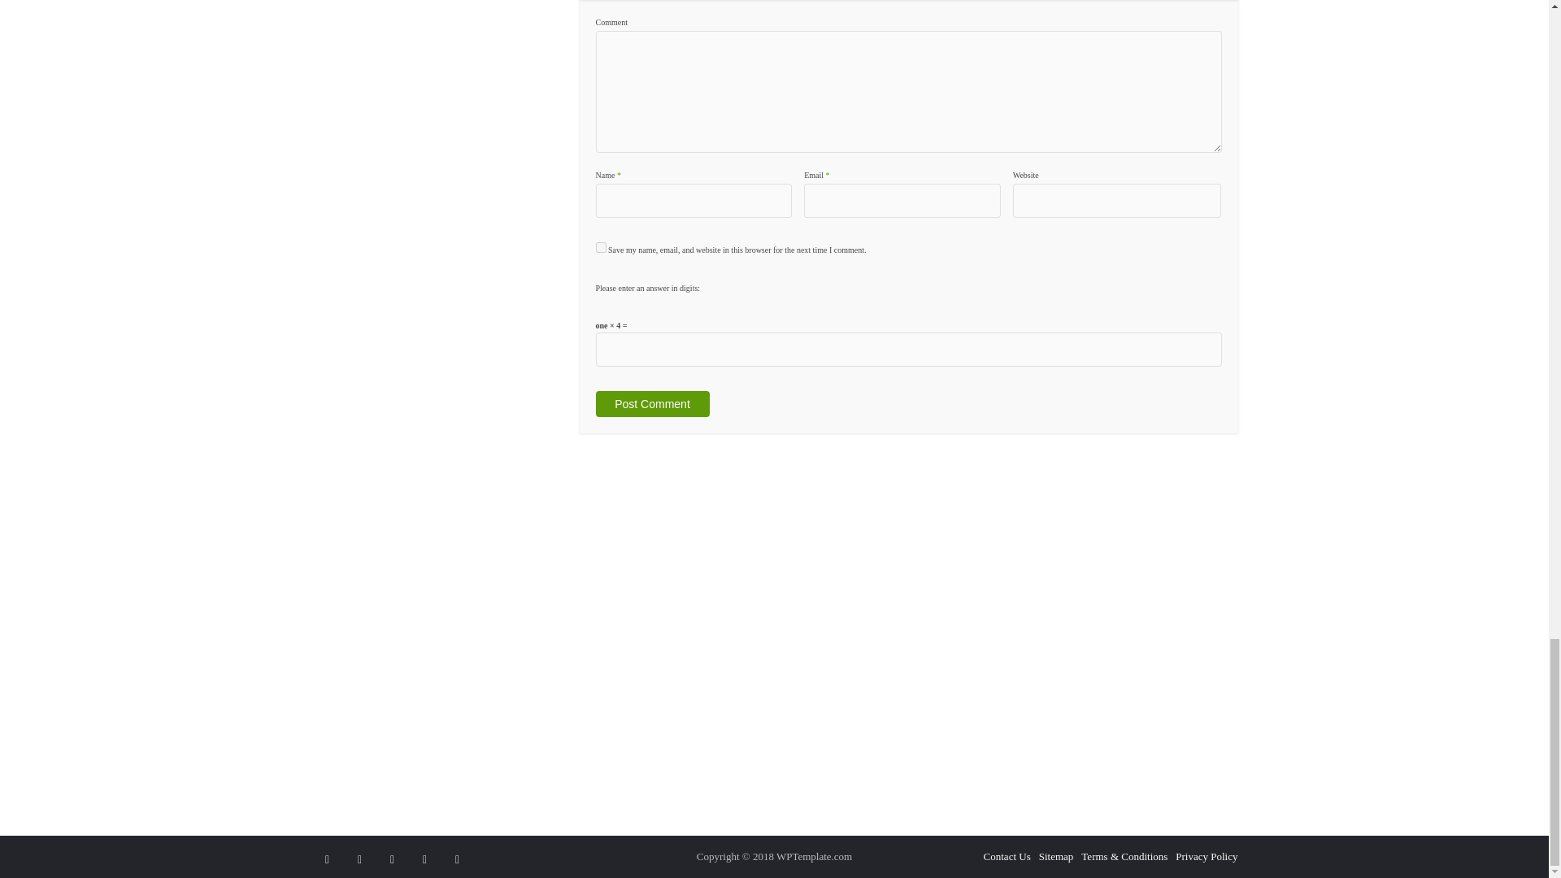 Image resolution: width=1561 pixels, height=878 pixels. Describe the element at coordinates (600, 247) in the screenshot. I see `yes` at that location.